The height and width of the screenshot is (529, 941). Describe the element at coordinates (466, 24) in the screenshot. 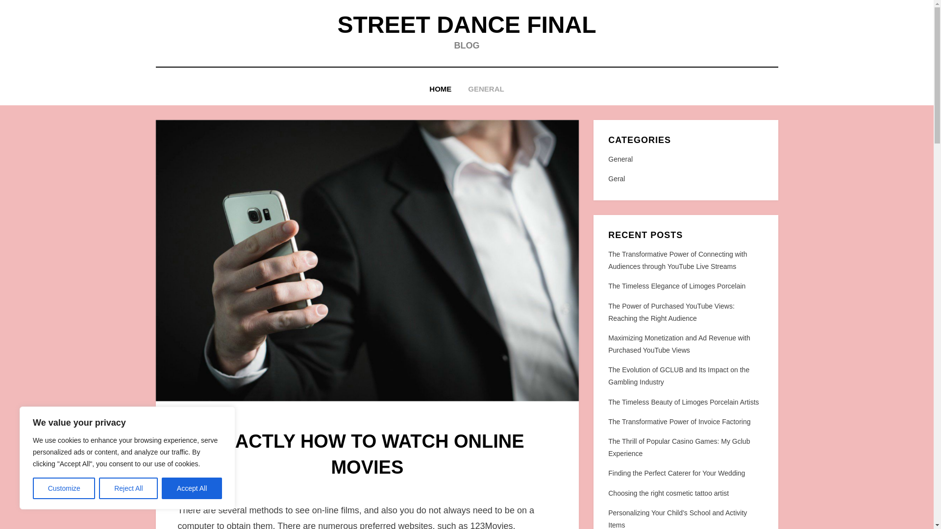

I see `STREET DANCE FINAL` at that location.